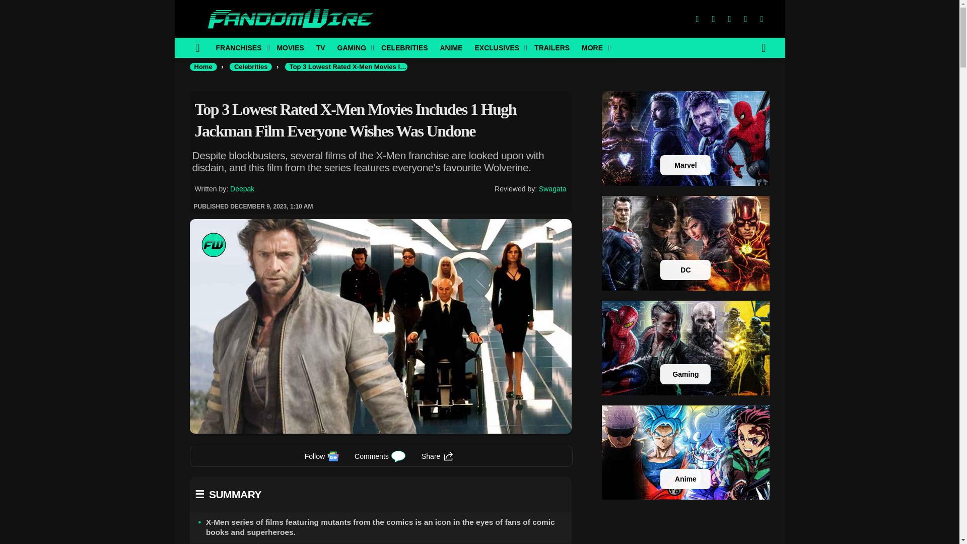 This screenshot has width=967, height=544. Describe the element at coordinates (197, 47) in the screenshot. I see `Menu` at that location.